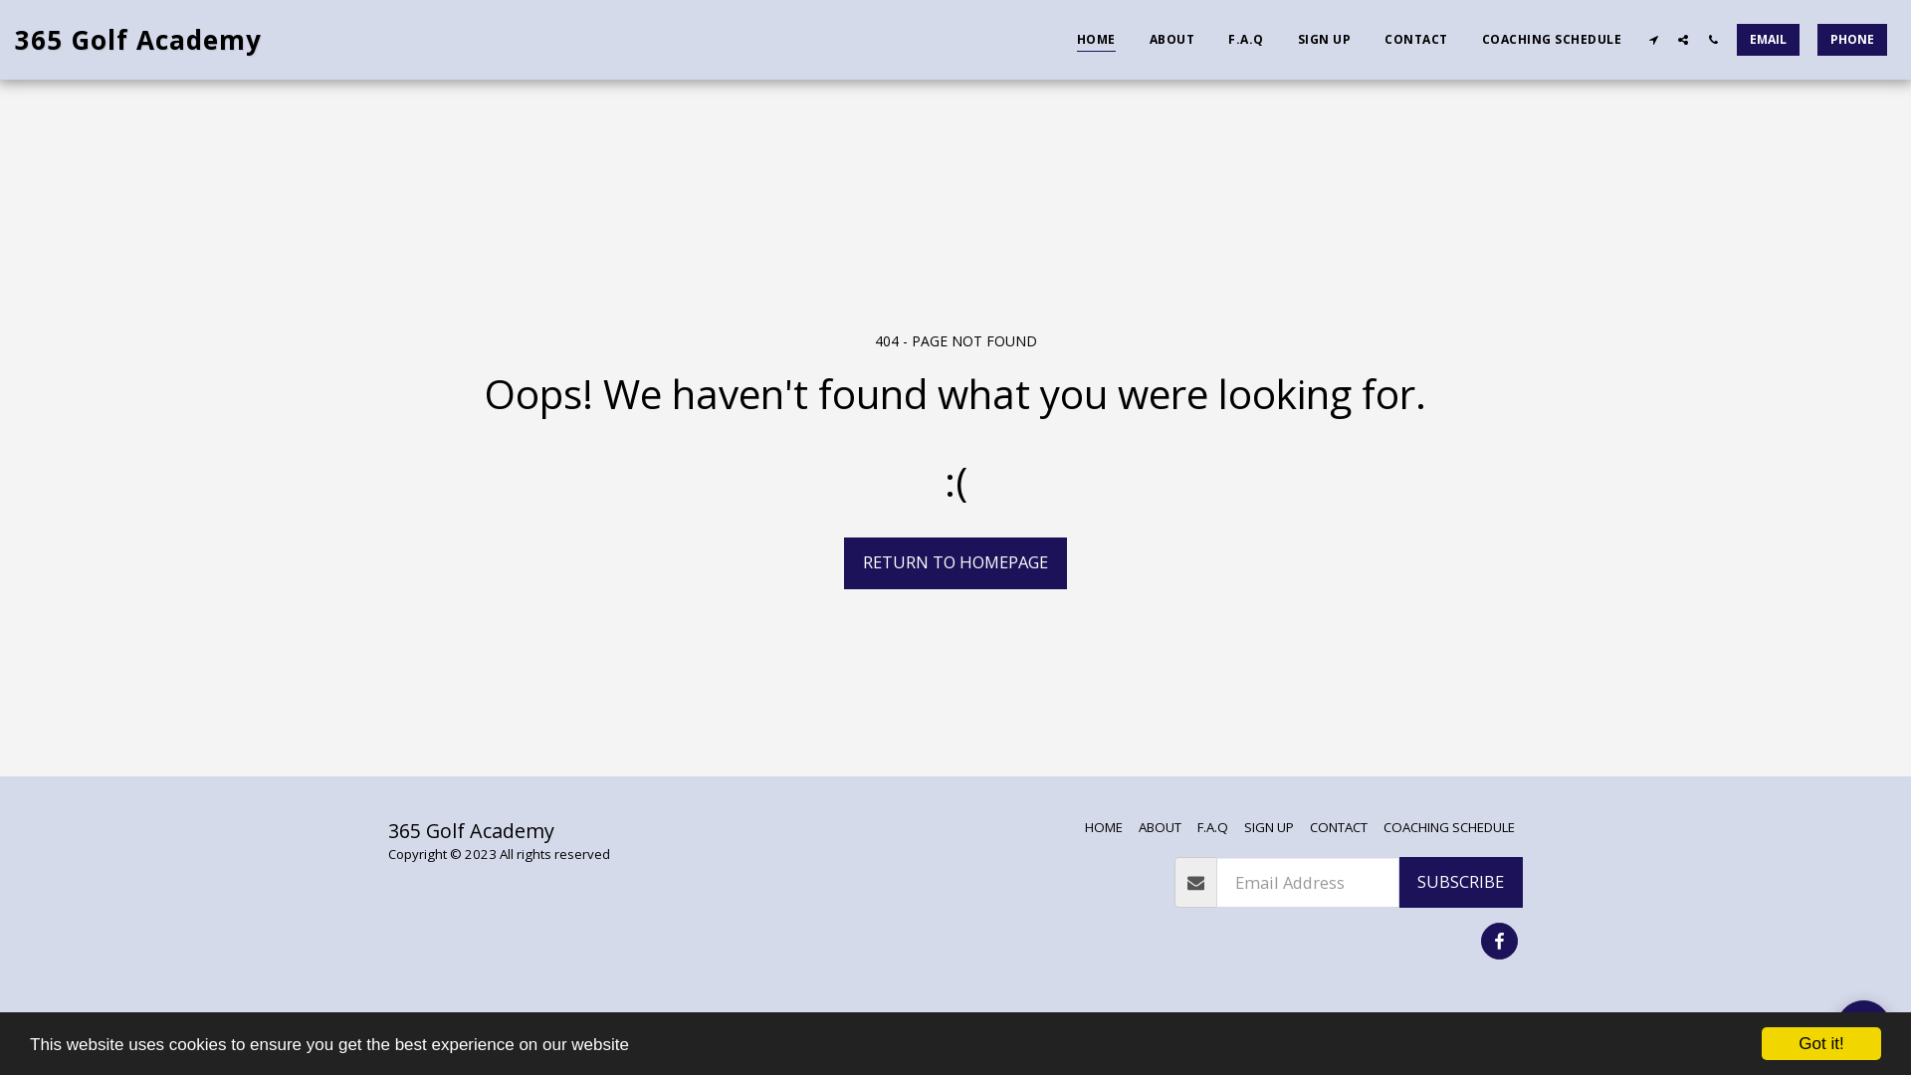 The height and width of the screenshot is (1075, 1911). What do you see at coordinates (1325, 39) in the screenshot?
I see `SIGN UP` at bounding box center [1325, 39].